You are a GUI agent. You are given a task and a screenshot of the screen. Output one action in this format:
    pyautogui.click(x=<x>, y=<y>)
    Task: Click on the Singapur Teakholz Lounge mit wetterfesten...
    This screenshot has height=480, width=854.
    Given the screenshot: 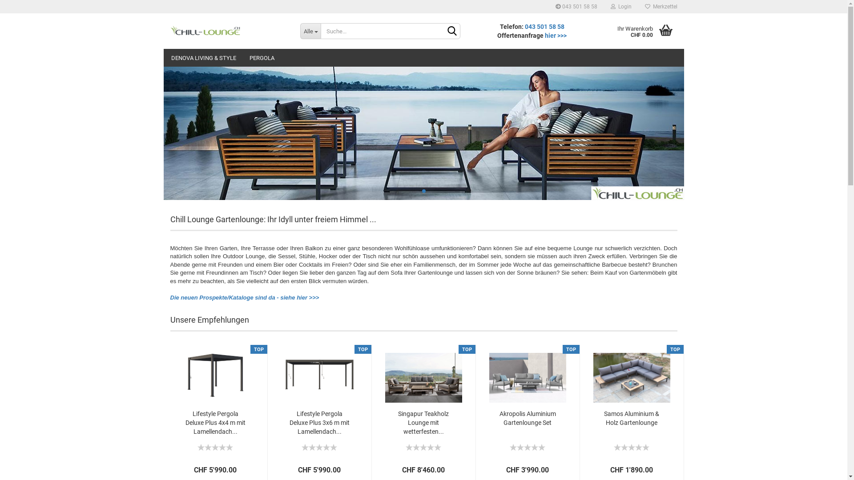 What is the action you would take?
    pyautogui.click(x=423, y=423)
    